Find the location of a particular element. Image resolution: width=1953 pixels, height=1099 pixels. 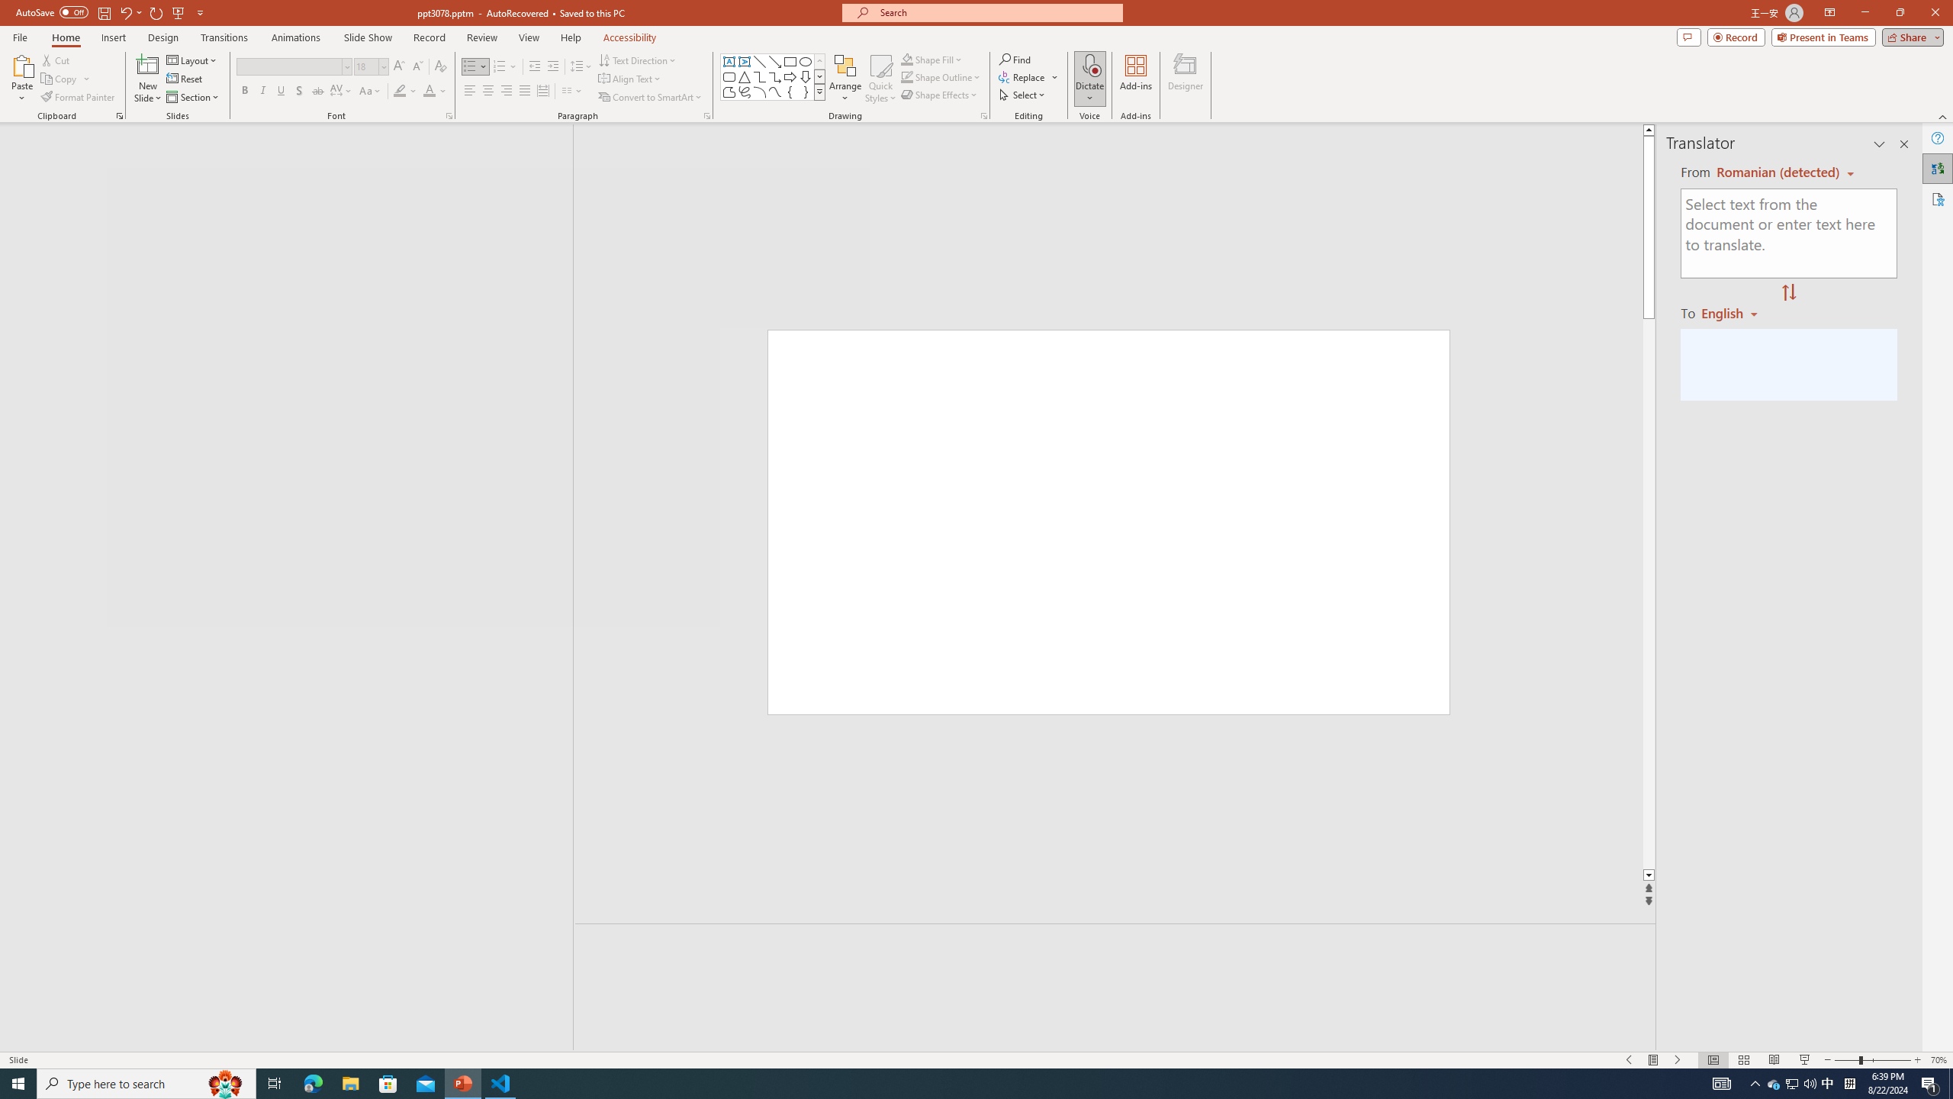

Right Brace is located at coordinates (806, 92).